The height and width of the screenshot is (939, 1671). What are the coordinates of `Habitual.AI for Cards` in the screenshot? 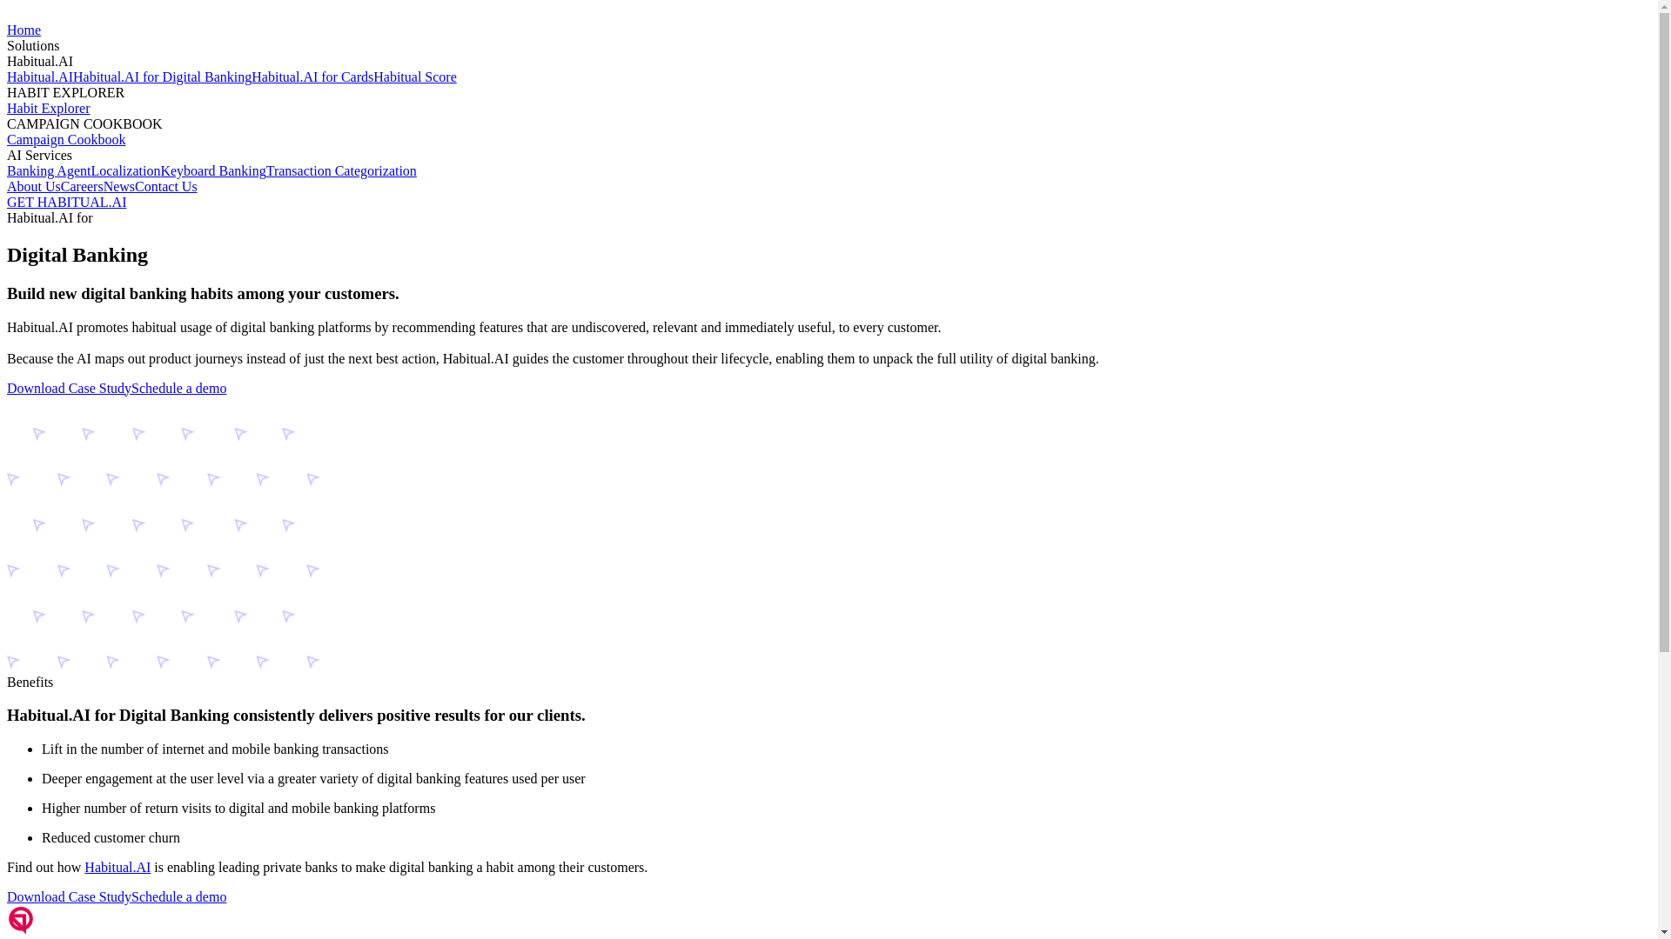 It's located at (312, 77).